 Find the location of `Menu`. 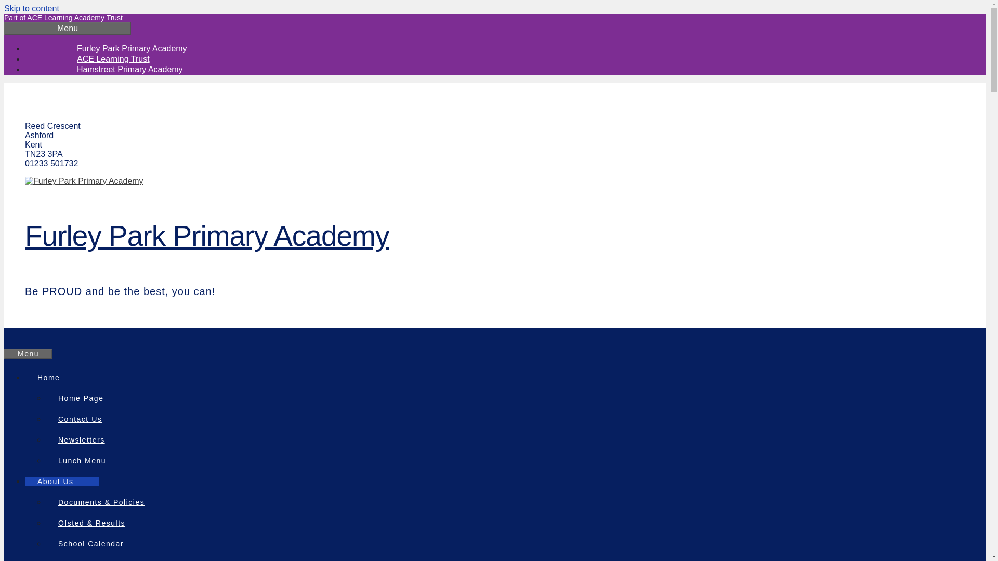

Menu is located at coordinates (28, 353).